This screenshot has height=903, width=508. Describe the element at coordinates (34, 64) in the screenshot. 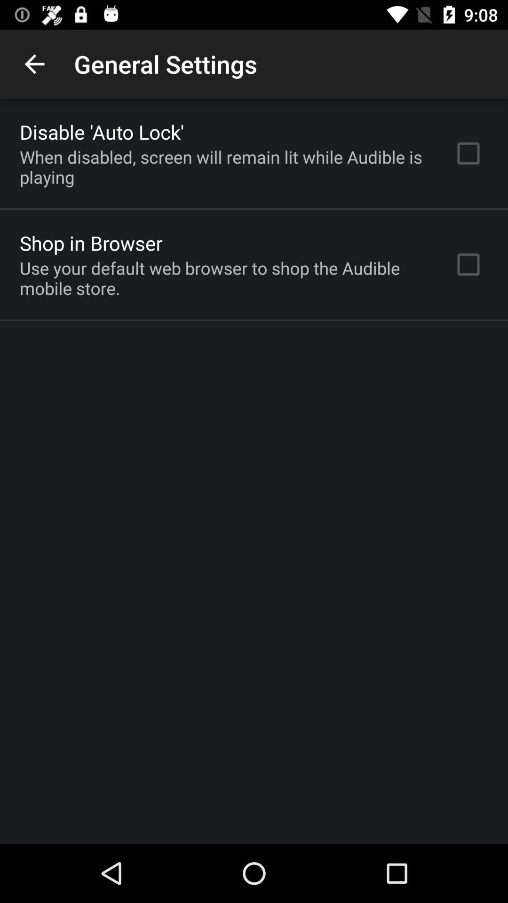

I see `choose the icon next to general settings` at that location.